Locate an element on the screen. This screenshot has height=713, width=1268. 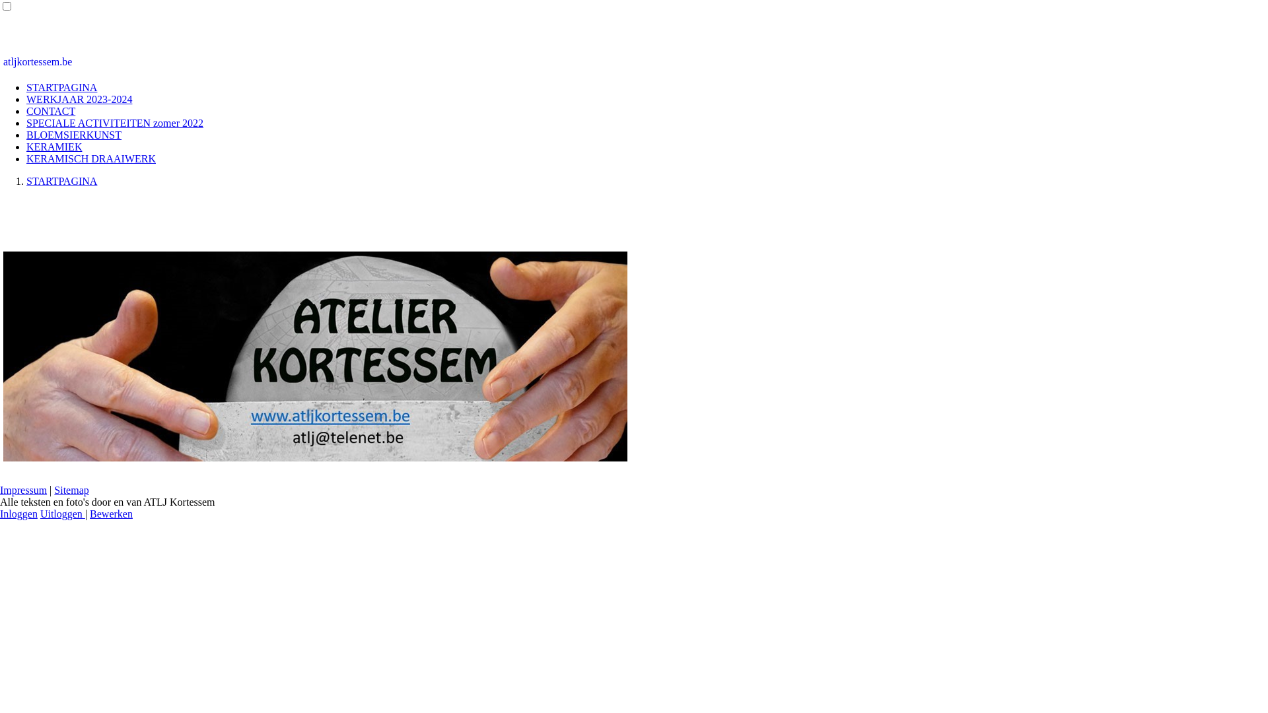
BLOEMSIERKUNST is located at coordinates (74, 135).